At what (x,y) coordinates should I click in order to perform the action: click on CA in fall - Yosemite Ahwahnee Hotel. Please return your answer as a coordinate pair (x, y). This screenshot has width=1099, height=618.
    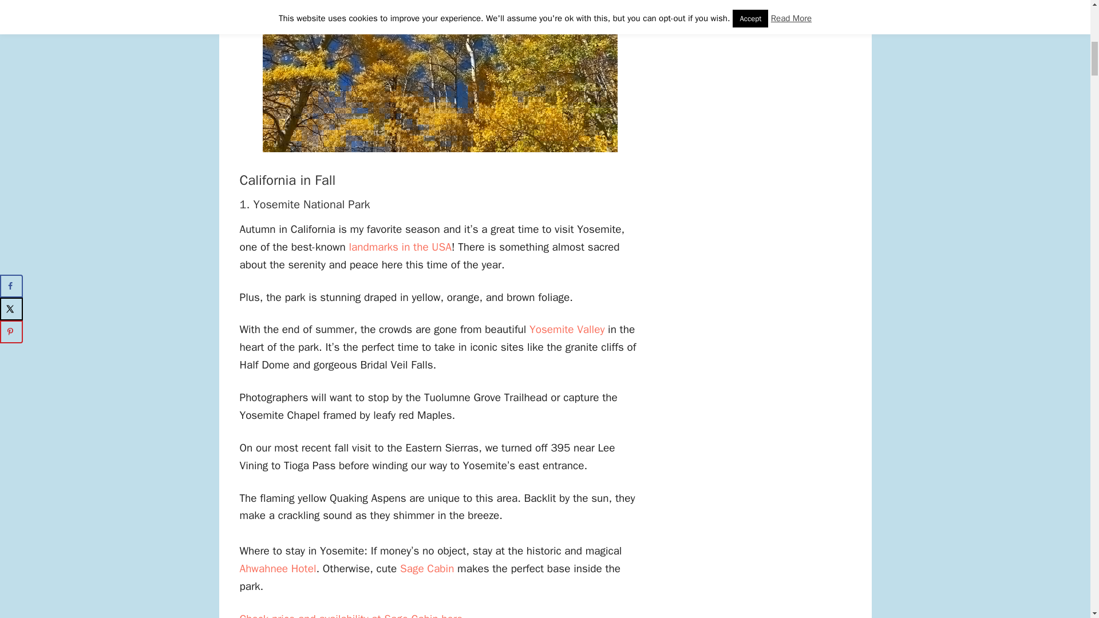
    Looking at the image, I should click on (278, 568).